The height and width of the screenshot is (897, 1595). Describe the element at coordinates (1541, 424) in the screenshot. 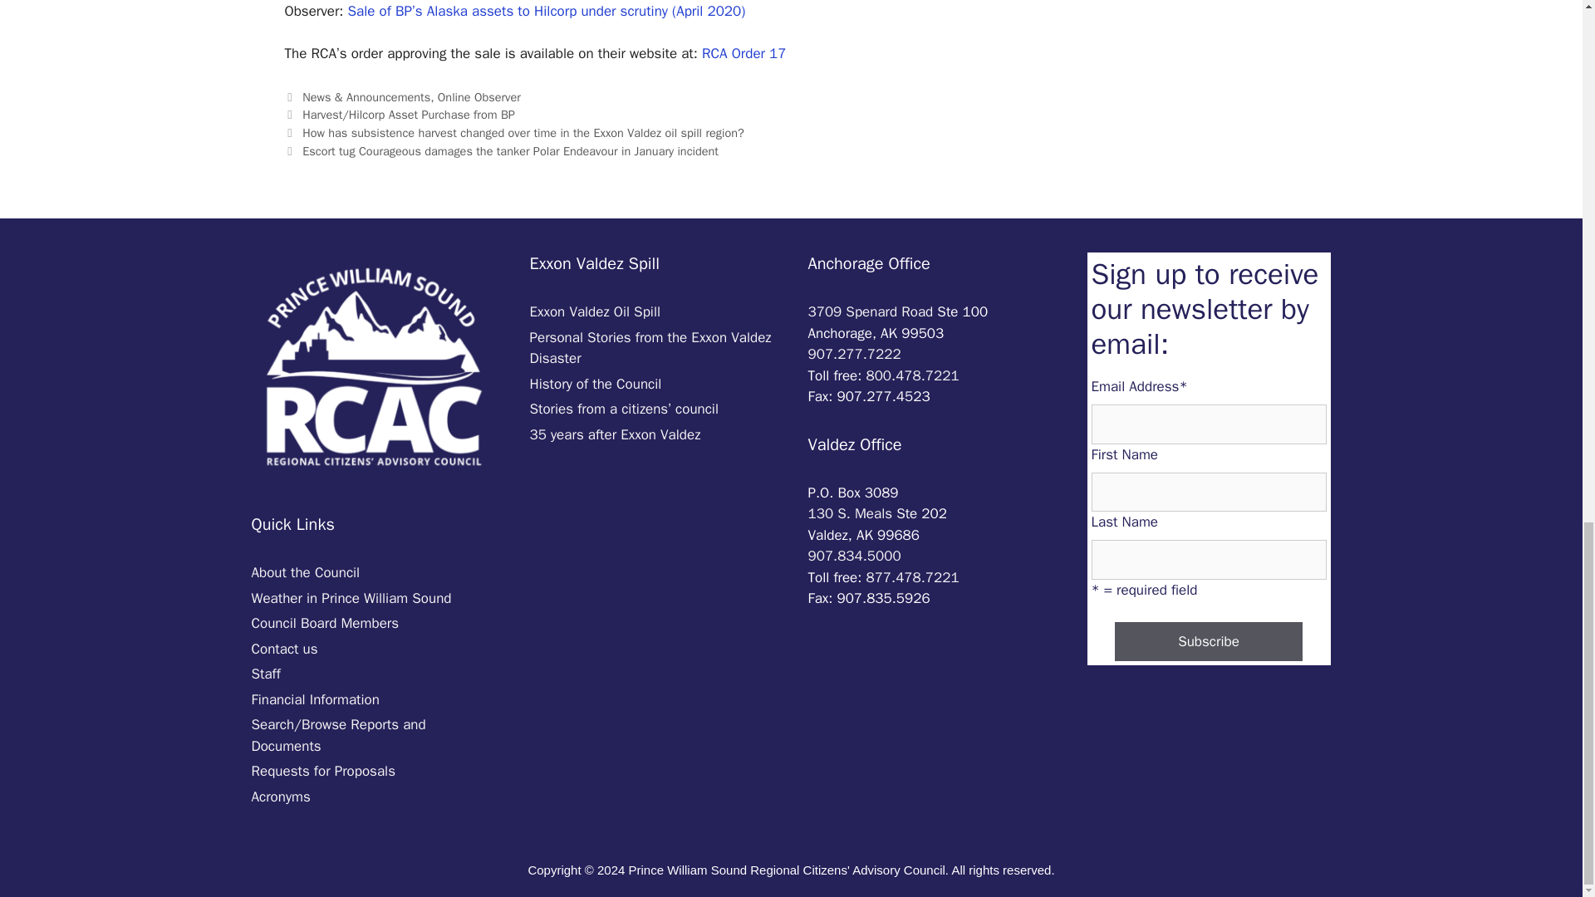

I see `Scroll back to top` at that location.